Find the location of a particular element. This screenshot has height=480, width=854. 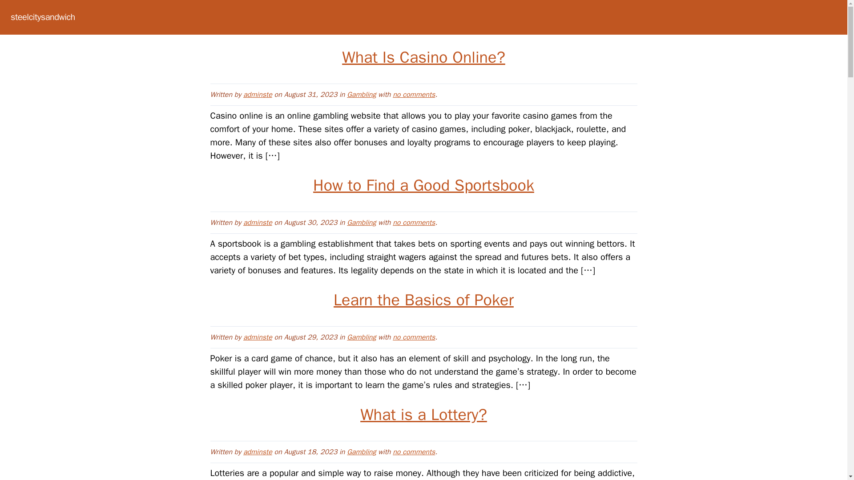

steelcitysandwich is located at coordinates (43, 17).